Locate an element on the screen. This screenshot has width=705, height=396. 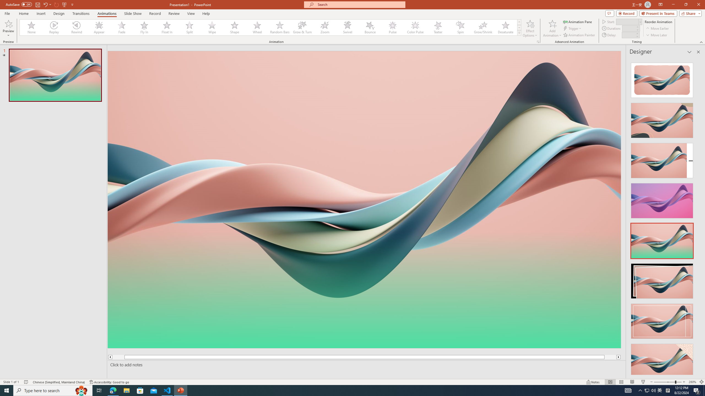
Animation Duration is located at coordinates (629, 28).